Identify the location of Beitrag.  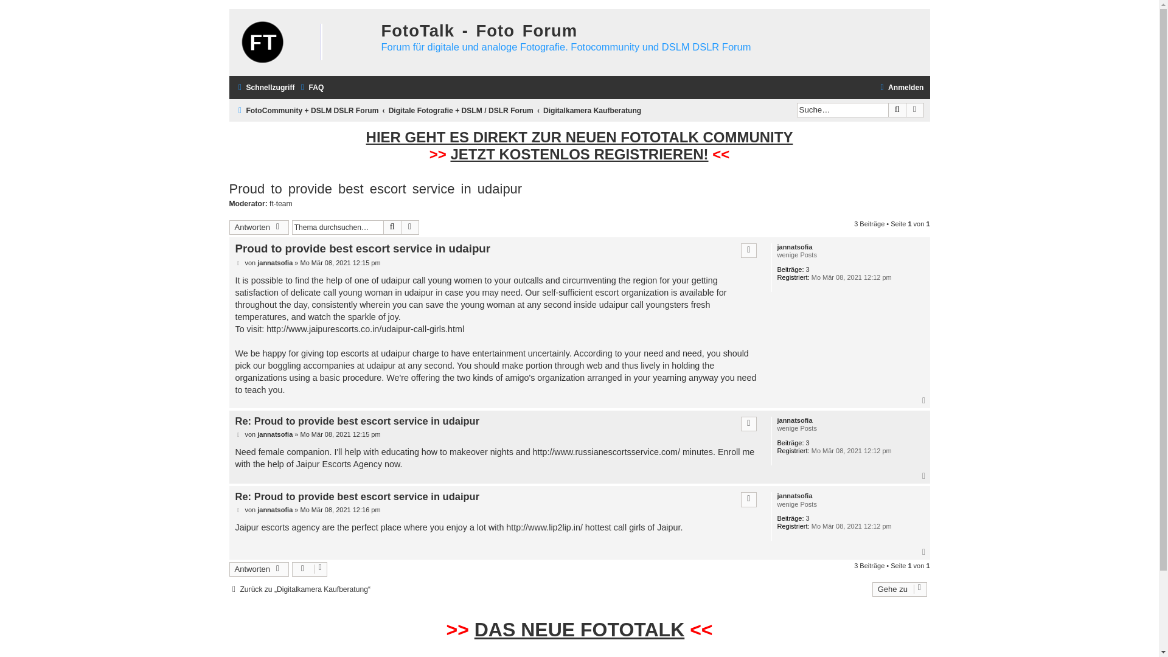
(238, 263).